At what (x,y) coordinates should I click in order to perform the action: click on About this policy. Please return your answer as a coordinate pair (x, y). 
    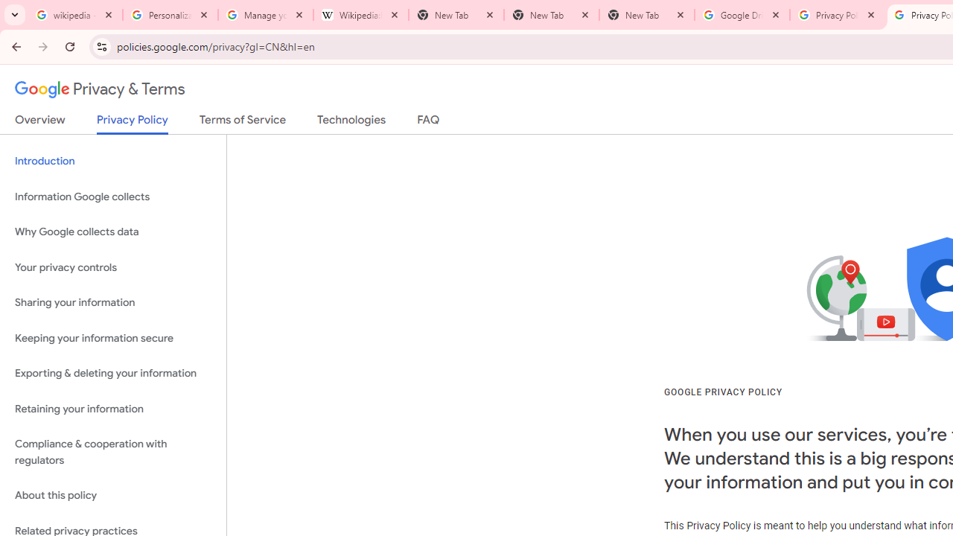
    Looking at the image, I should click on (113, 496).